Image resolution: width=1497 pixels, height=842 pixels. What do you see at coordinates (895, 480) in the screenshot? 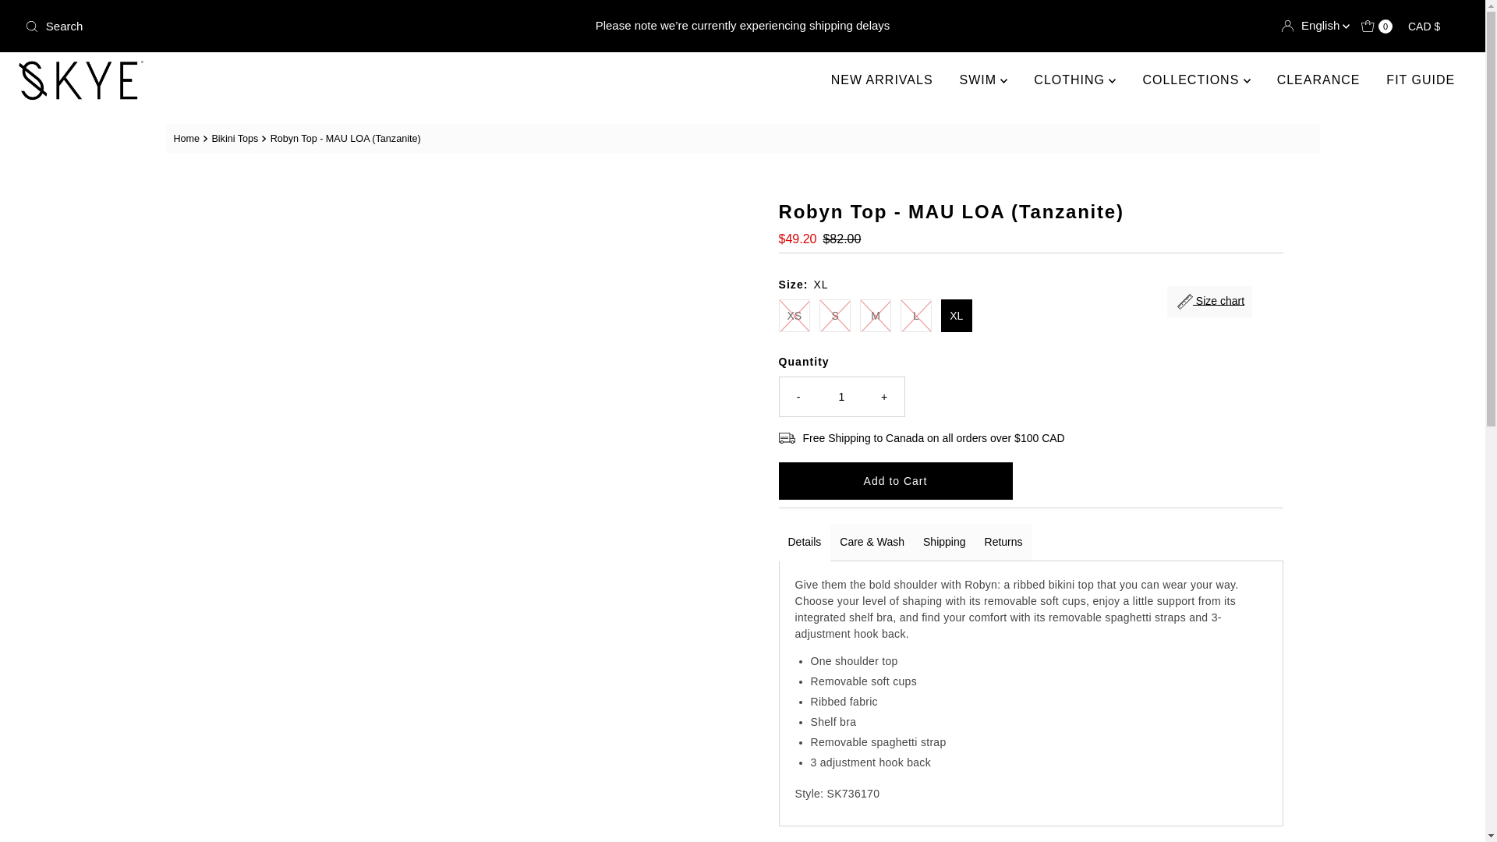
I see `Add to Cart` at bounding box center [895, 480].